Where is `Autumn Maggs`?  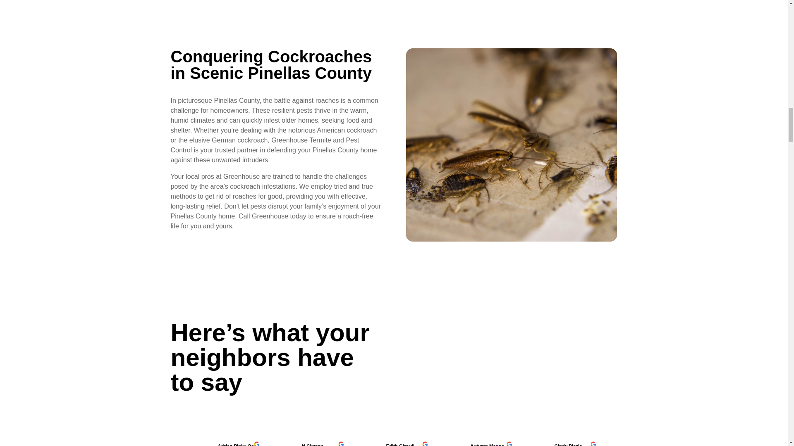
Autumn Maggs is located at coordinates (490, 444).